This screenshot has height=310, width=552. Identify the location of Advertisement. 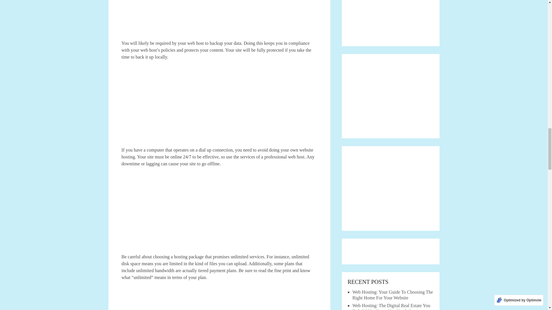
(219, 213).